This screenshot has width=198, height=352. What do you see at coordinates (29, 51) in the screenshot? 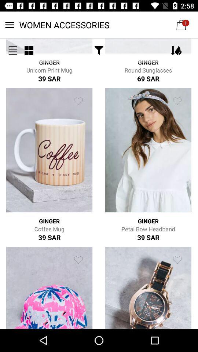
I see `turn off the item below women accessories item` at bounding box center [29, 51].